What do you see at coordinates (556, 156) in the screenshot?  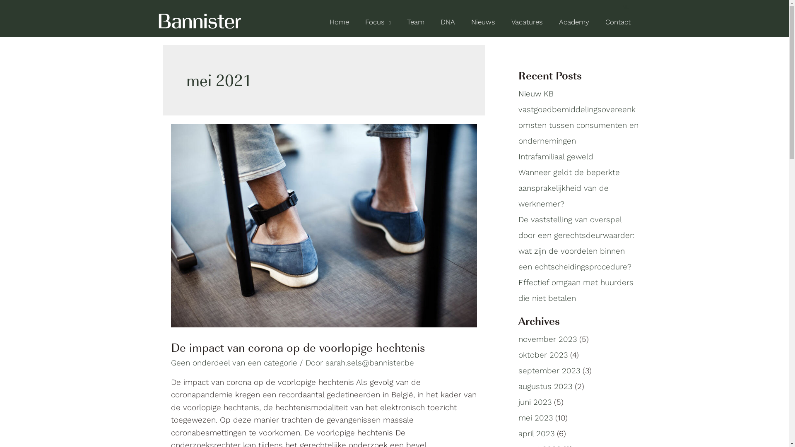 I see `Intrafamiliaal geweld` at bounding box center [556, 156].